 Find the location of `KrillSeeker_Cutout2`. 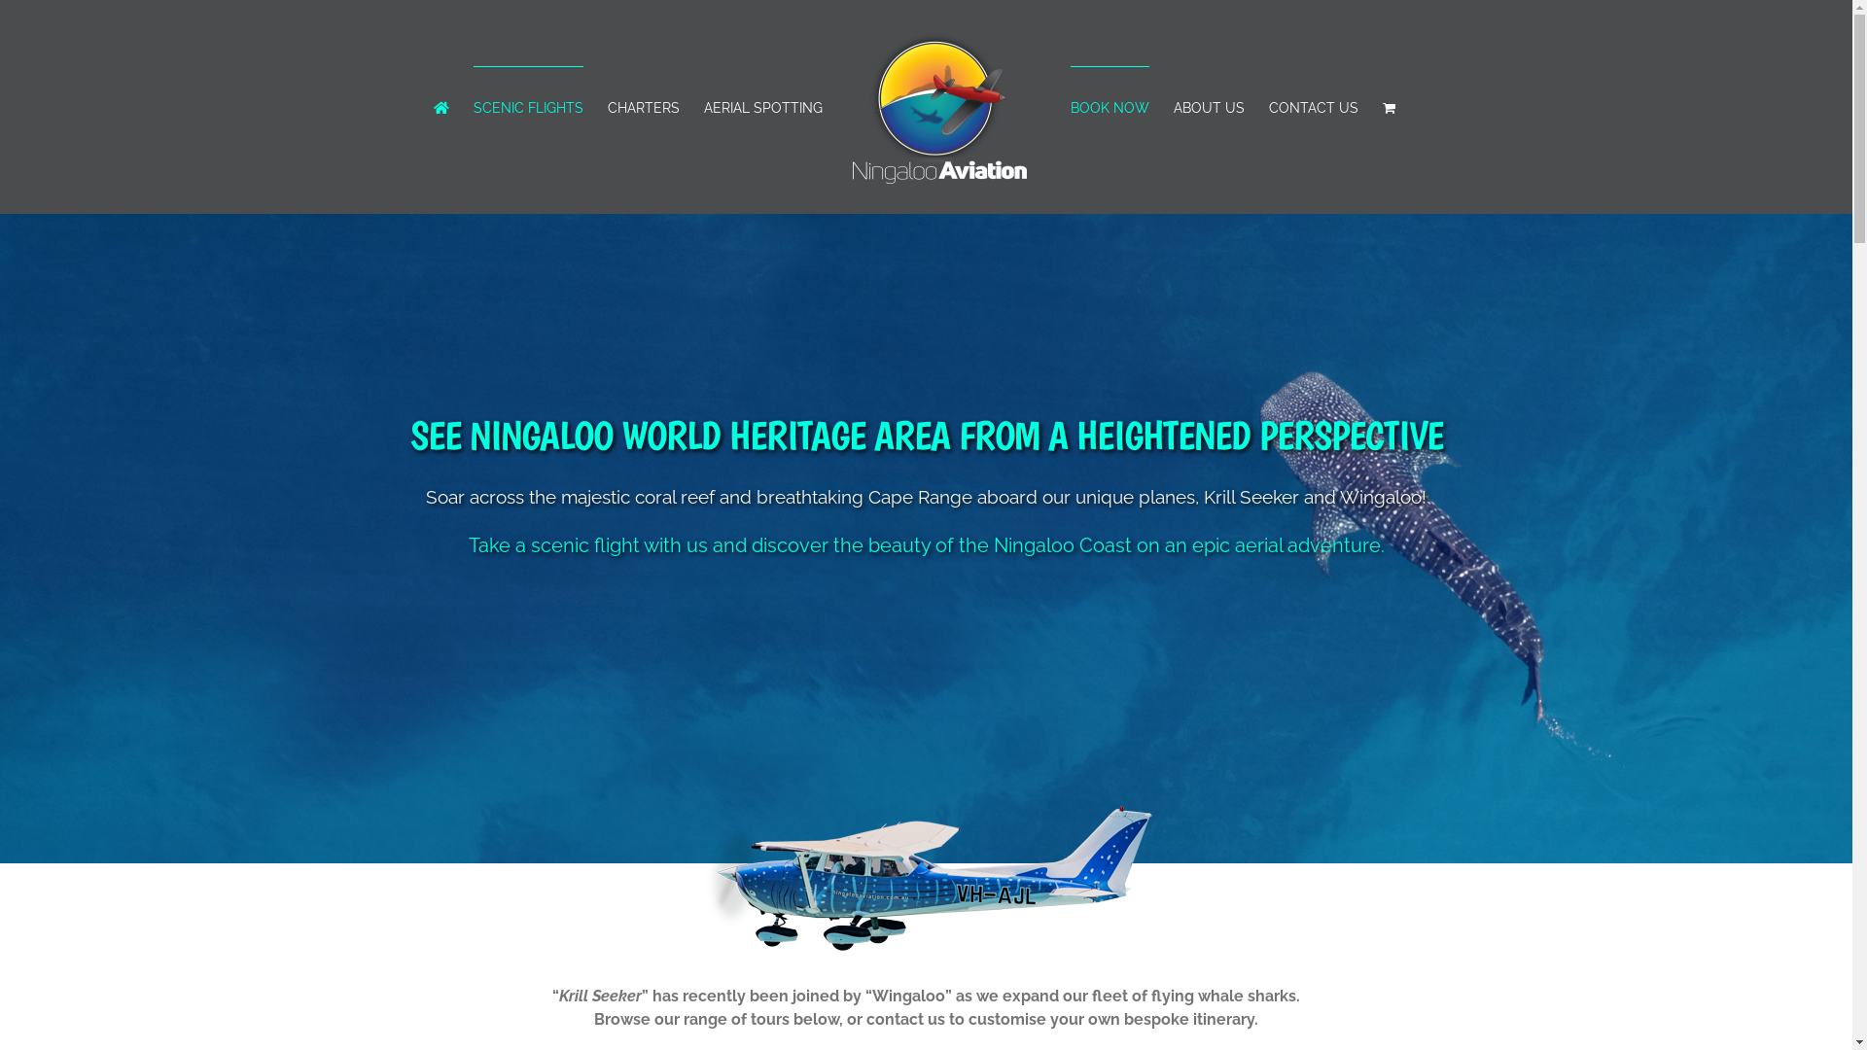

KrillSeeker_Cutout2 is located at coordinates (926, 871).